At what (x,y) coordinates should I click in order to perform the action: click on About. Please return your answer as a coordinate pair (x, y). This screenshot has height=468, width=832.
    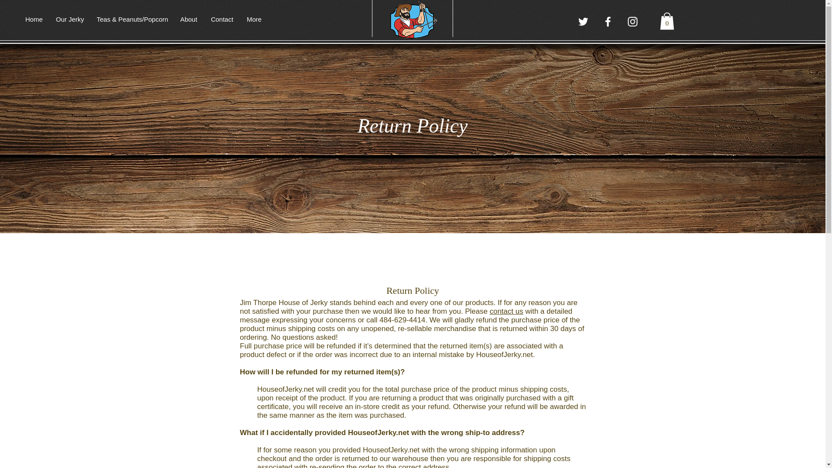
    Looking at the image, I should click on (188, 19).